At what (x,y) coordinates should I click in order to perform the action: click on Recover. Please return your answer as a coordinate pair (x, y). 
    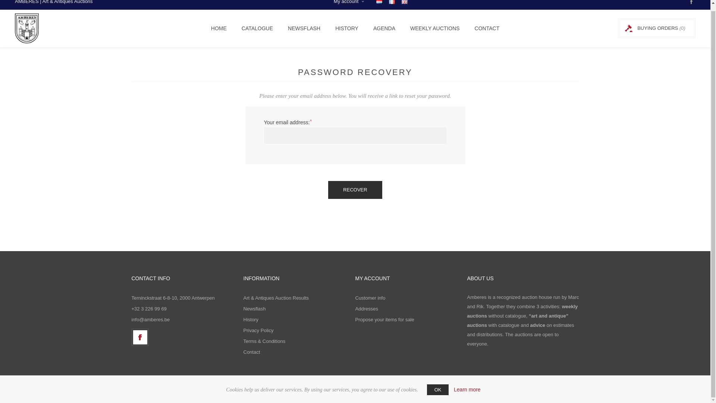
    Looking at the image, I should click on (355, 190).